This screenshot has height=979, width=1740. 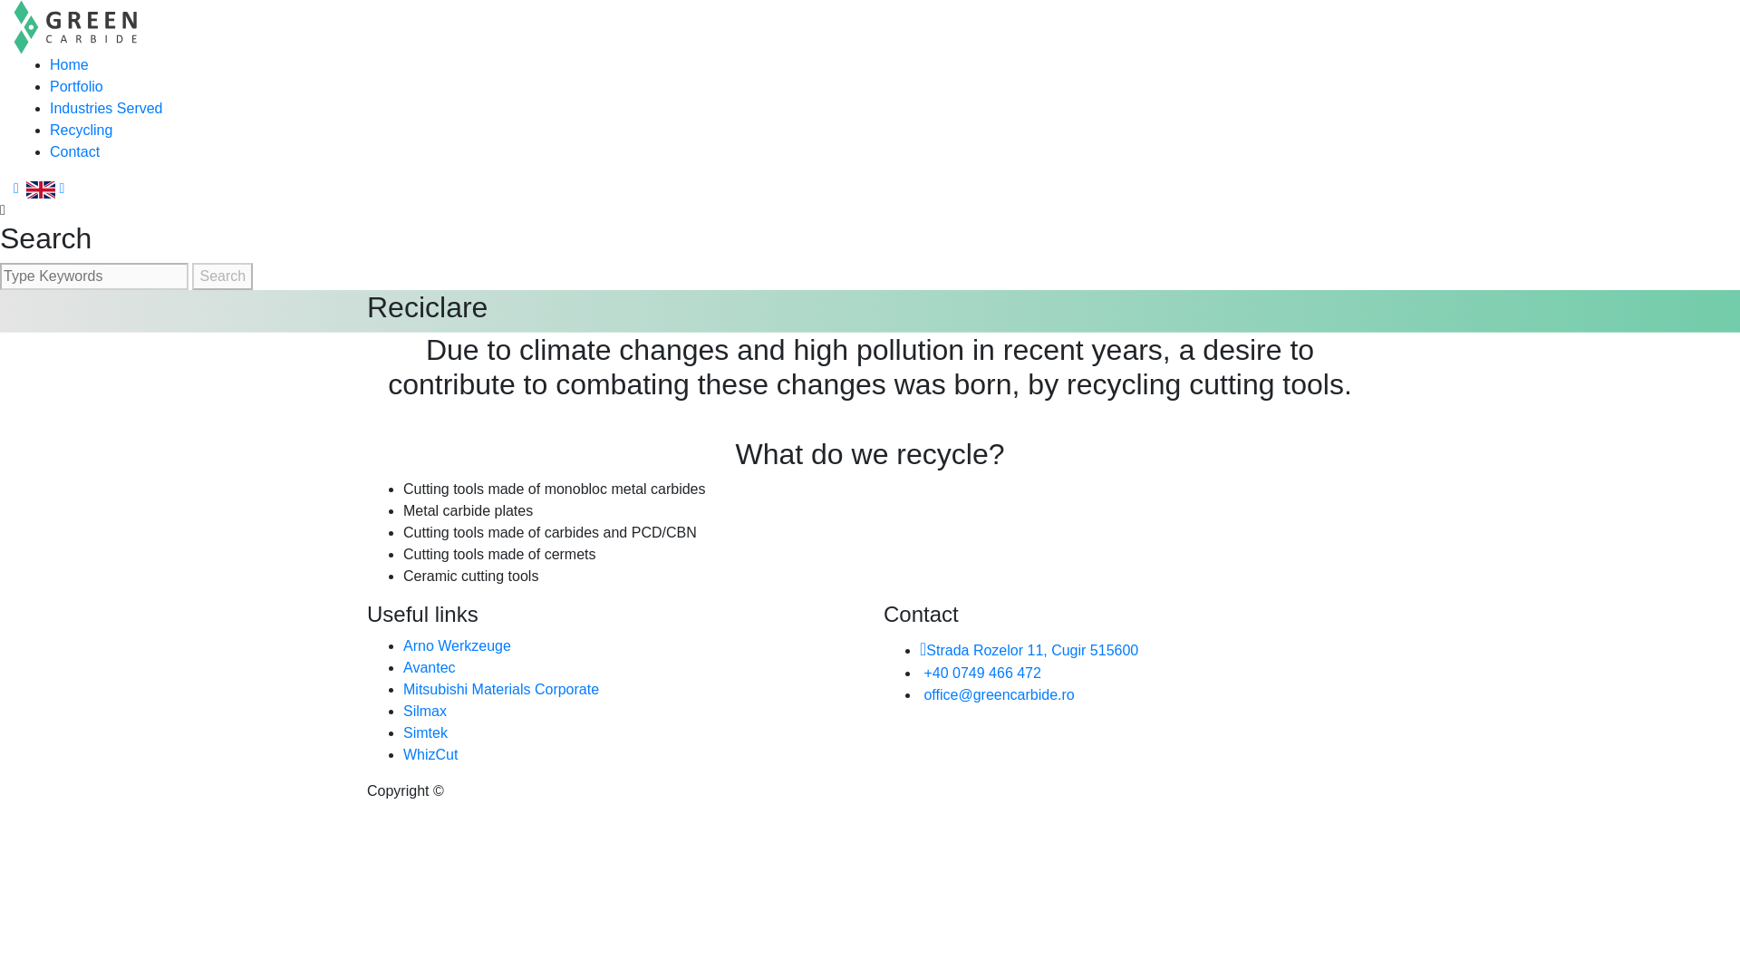 I want to click on Arno Werkzeuge, so click(x=457, y=645).